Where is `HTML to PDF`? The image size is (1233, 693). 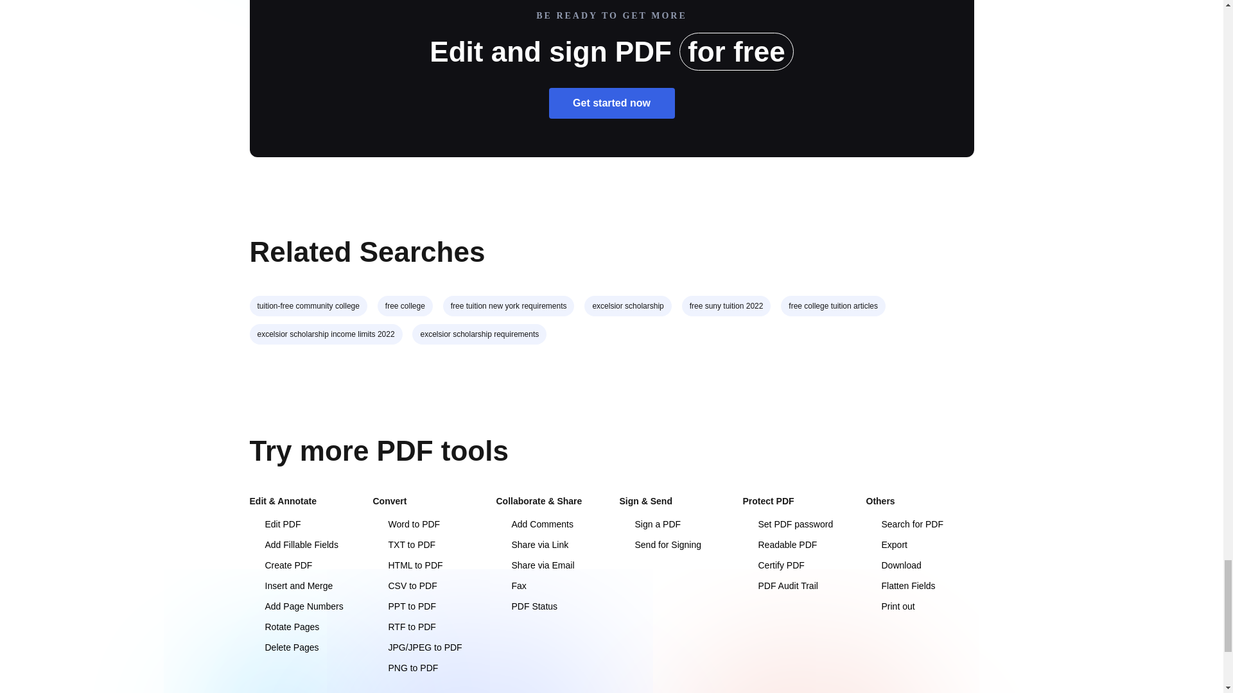
HTML to PDF is located at coordinates (407, 565).